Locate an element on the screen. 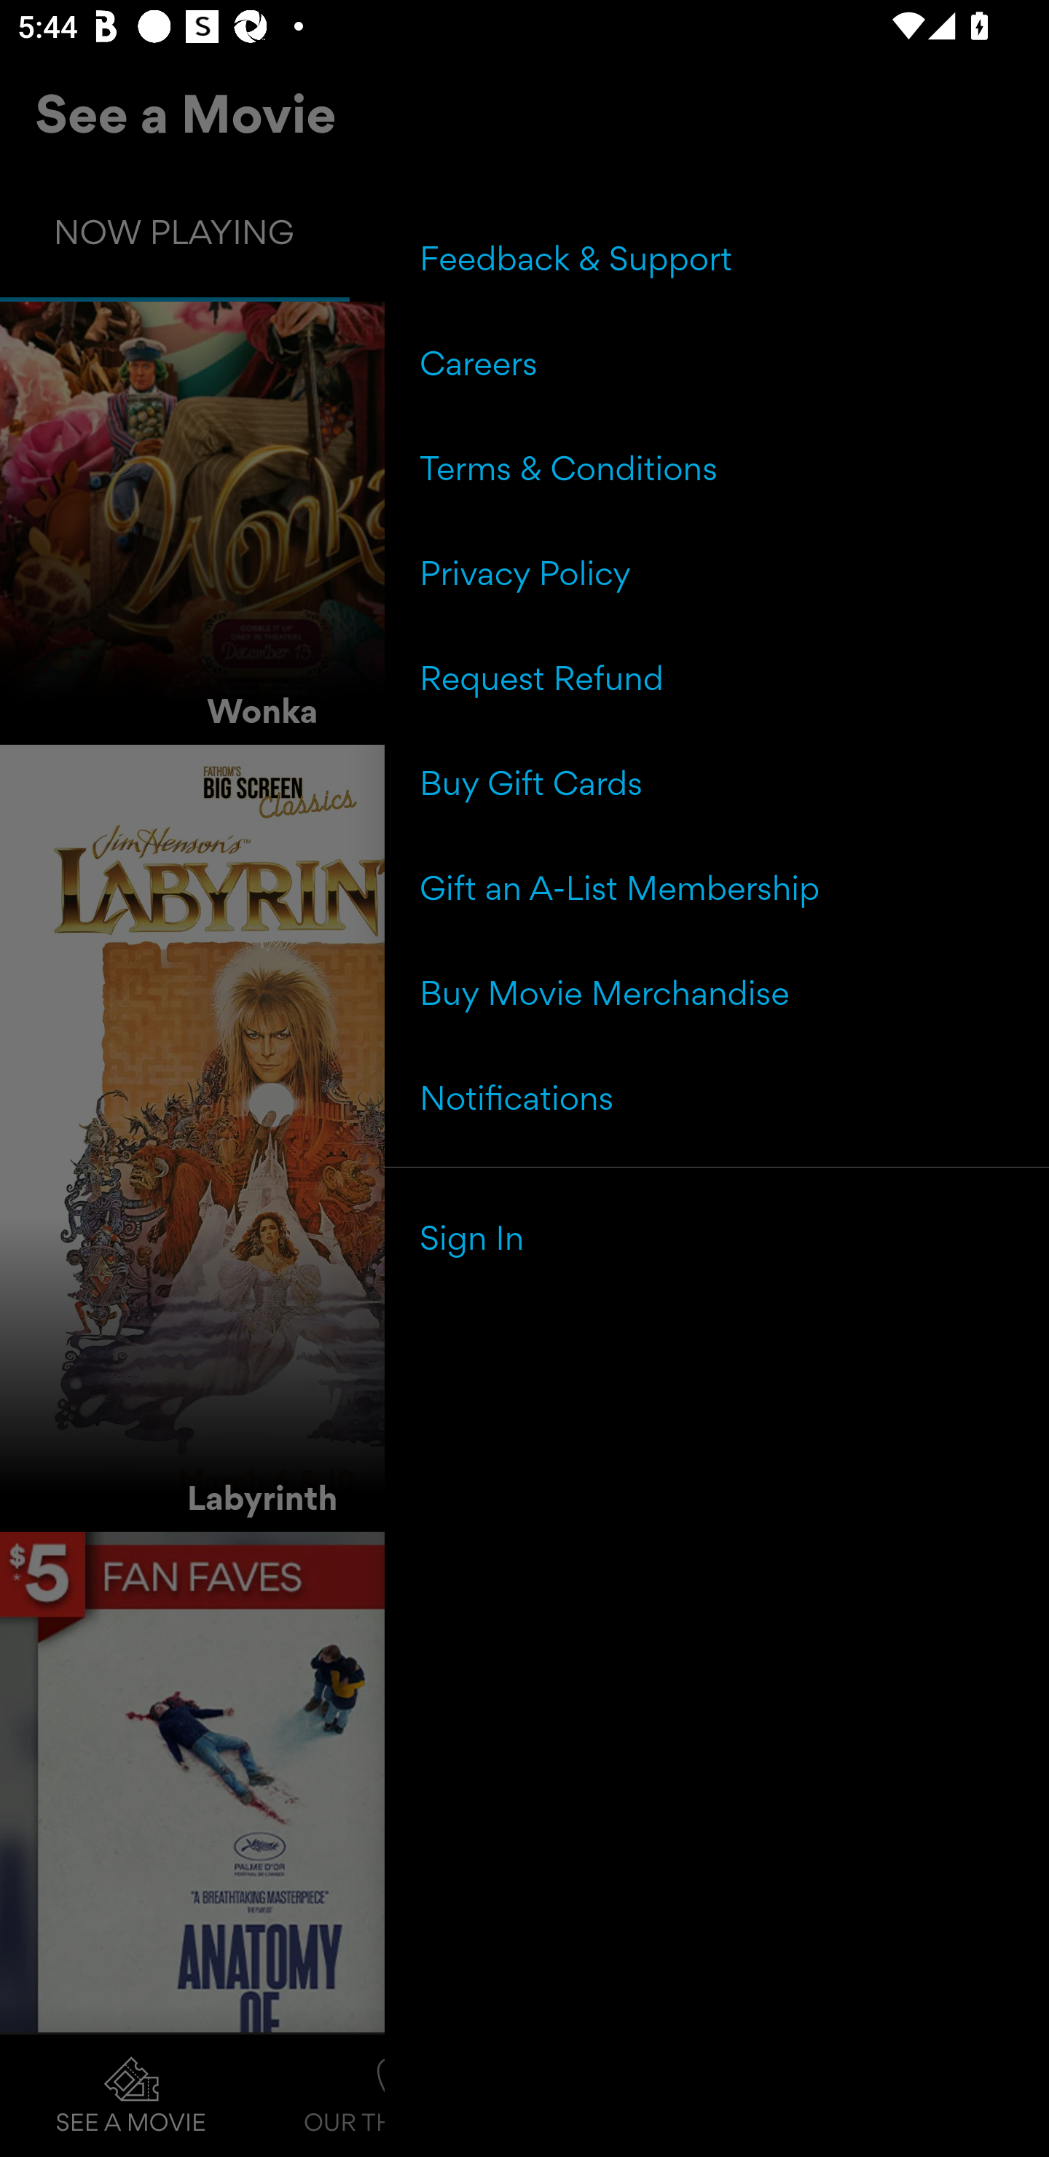 This screenshot has width=1049, height=2157. Buy Gift Cards is located at coordinates (717, 783).